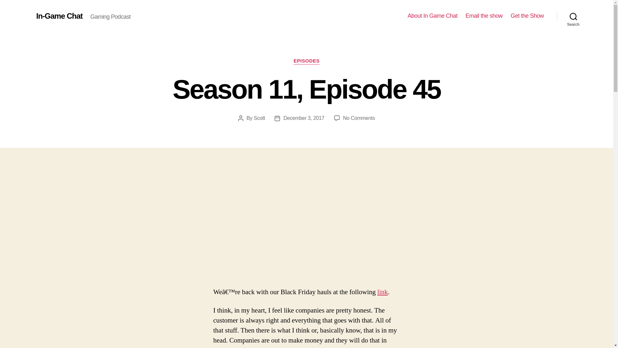  Describe the element at coordinates (303, 118) in the screenshot. I see `December 3, 2017` at that location.